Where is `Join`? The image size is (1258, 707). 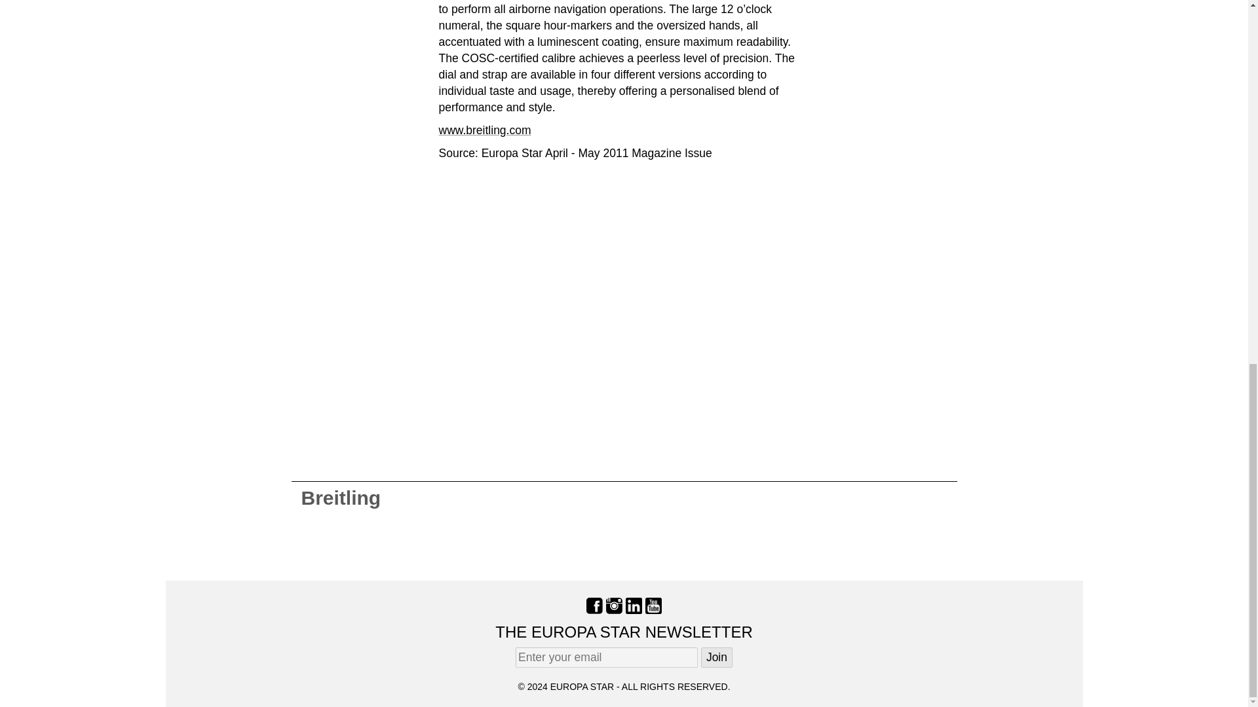
Join is located at coordinates (716, 657).